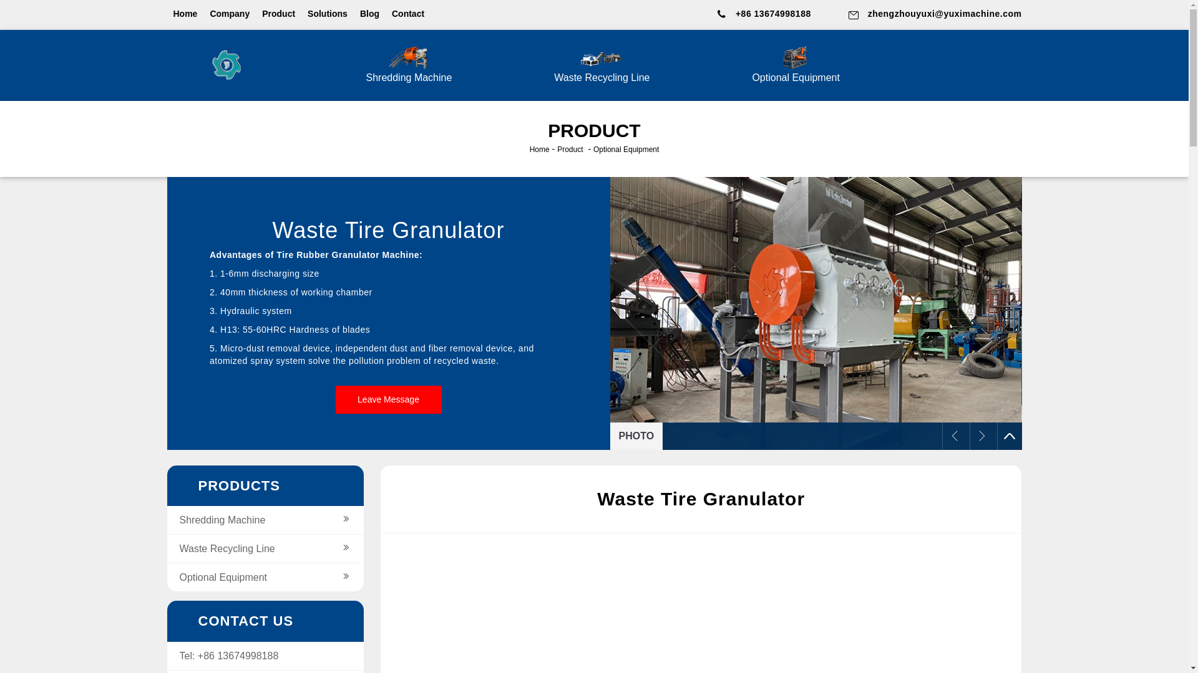 The height and width of the screenshot is (673, 1198). What do you see at coordinates (230, 14) in the screenshot?
I see `Company` at bounding box center [230, 14].